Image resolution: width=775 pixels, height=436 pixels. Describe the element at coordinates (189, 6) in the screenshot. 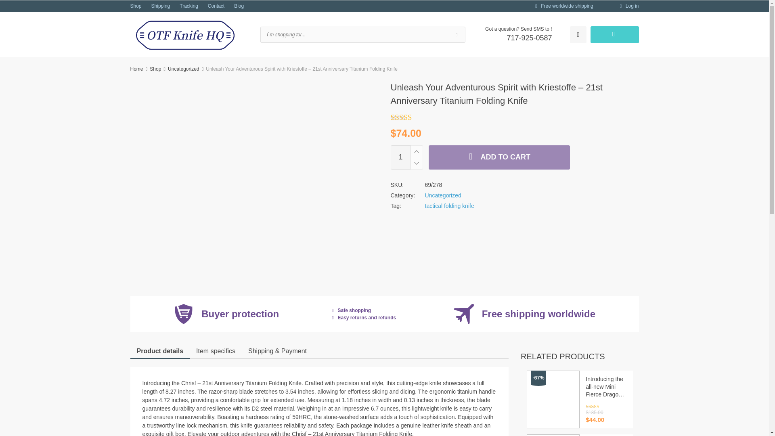

I see `Tracking` at that location.